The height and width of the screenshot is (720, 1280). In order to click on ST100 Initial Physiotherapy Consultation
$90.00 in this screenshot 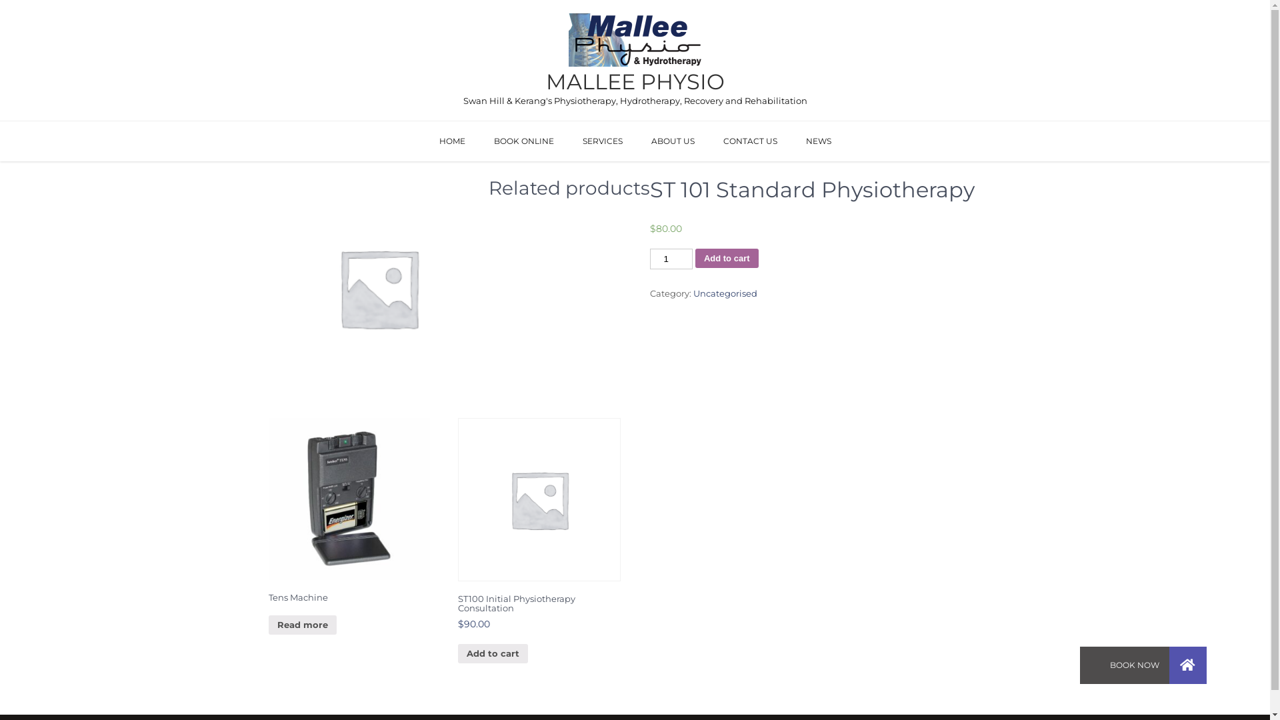, I will do `click(539, 539)`.